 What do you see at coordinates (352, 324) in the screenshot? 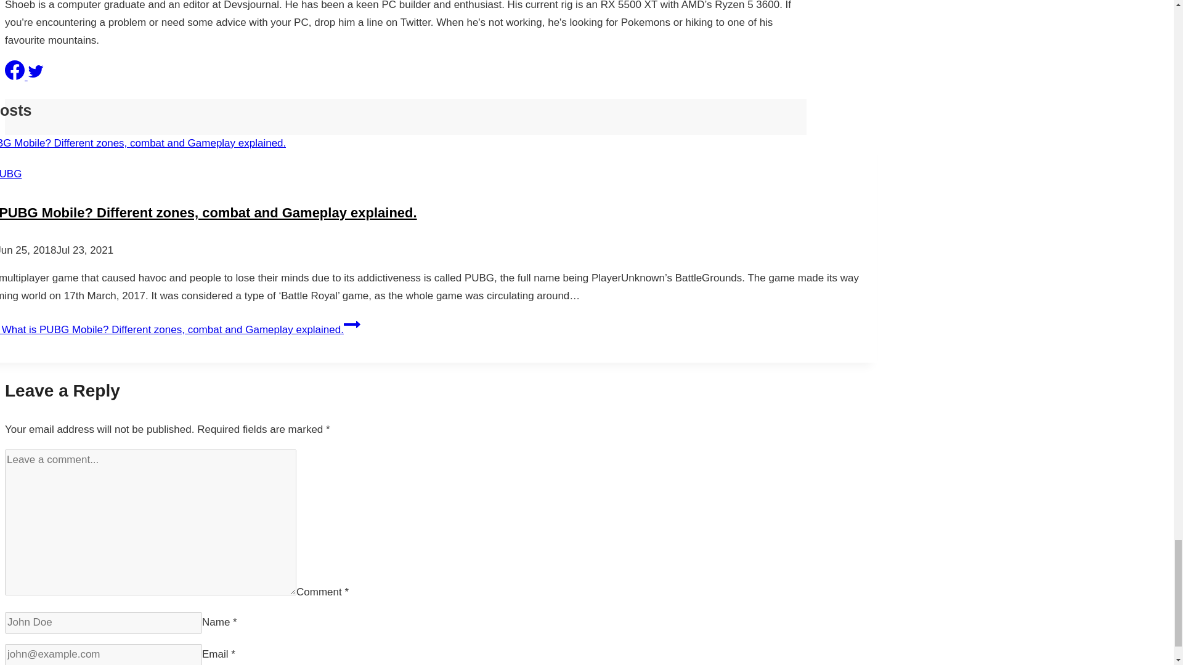
I see `Continue` at bounding box center [352, 324].